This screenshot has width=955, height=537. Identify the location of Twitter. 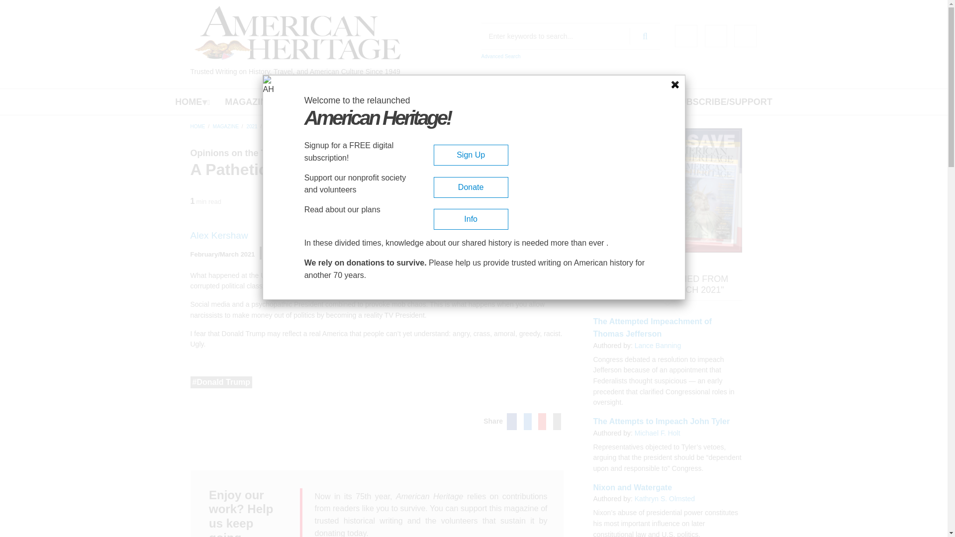
(715, 36).